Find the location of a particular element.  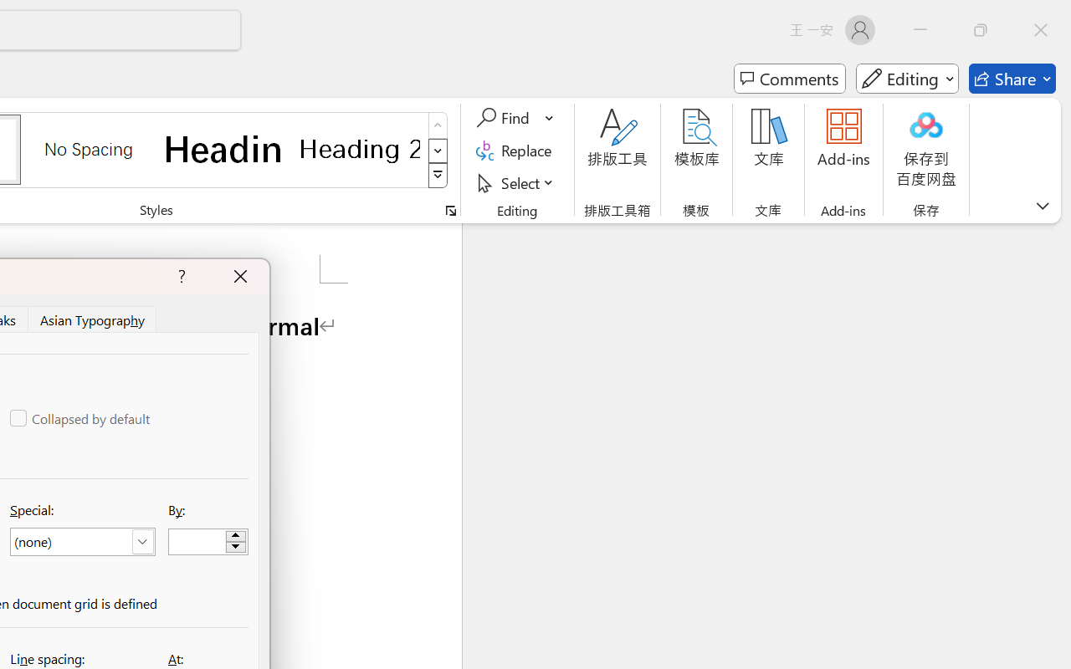

Replace... is located at coordinates (517, 151).